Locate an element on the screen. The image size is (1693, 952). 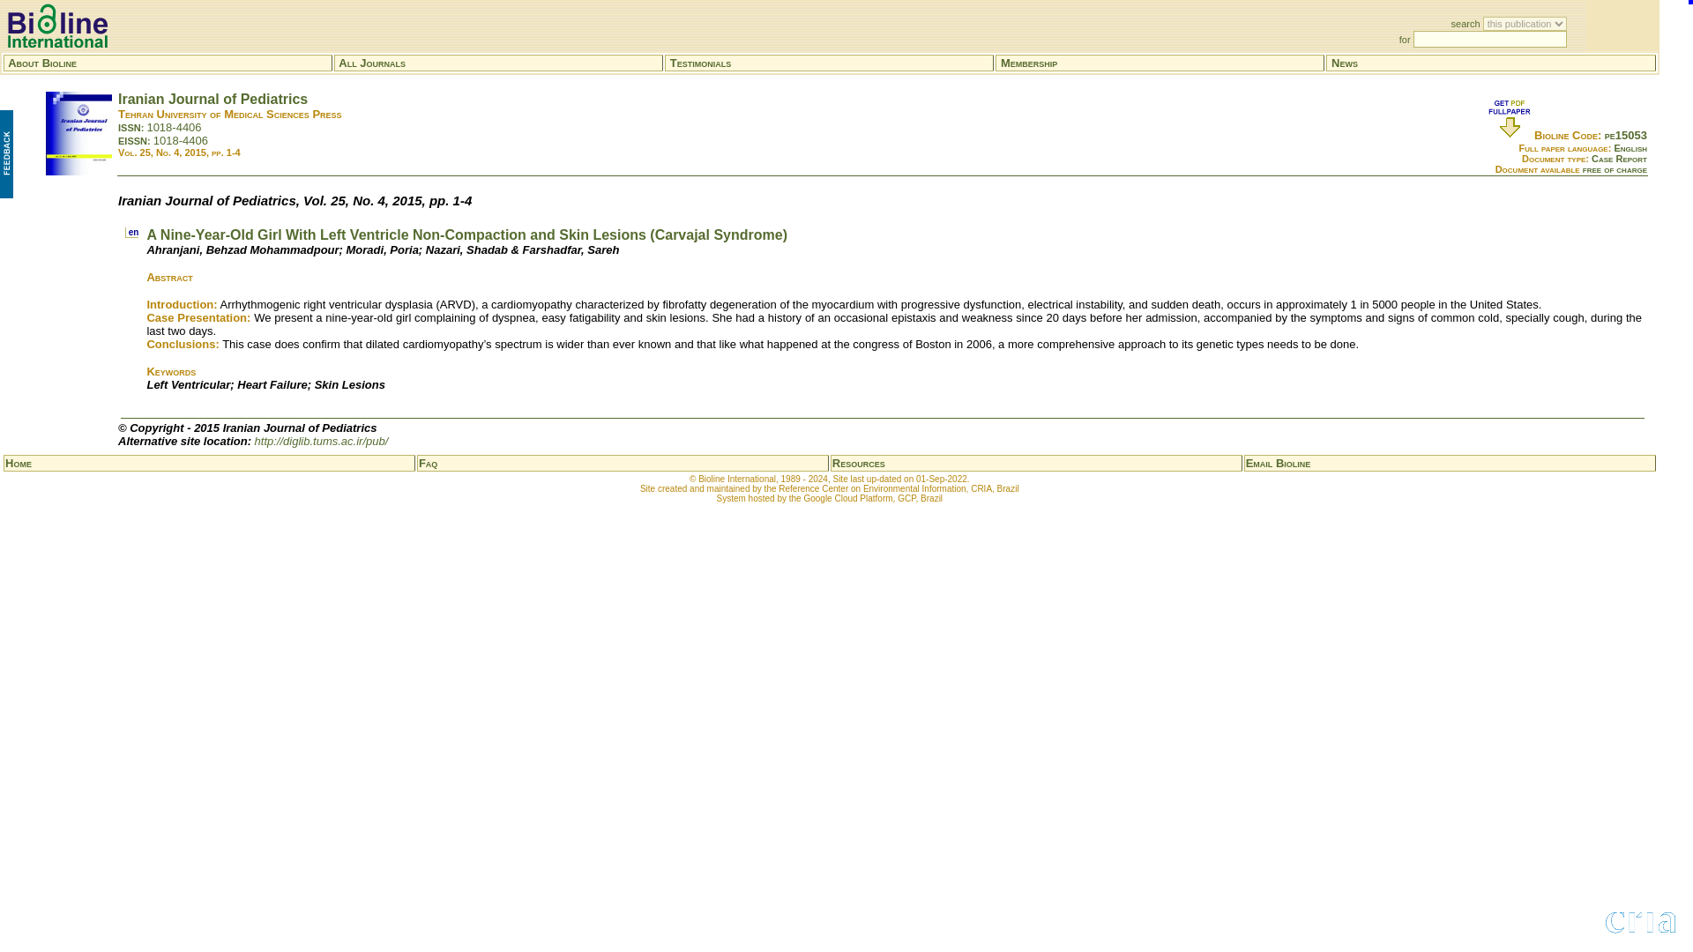
Home is located at coordinates (18, 464).